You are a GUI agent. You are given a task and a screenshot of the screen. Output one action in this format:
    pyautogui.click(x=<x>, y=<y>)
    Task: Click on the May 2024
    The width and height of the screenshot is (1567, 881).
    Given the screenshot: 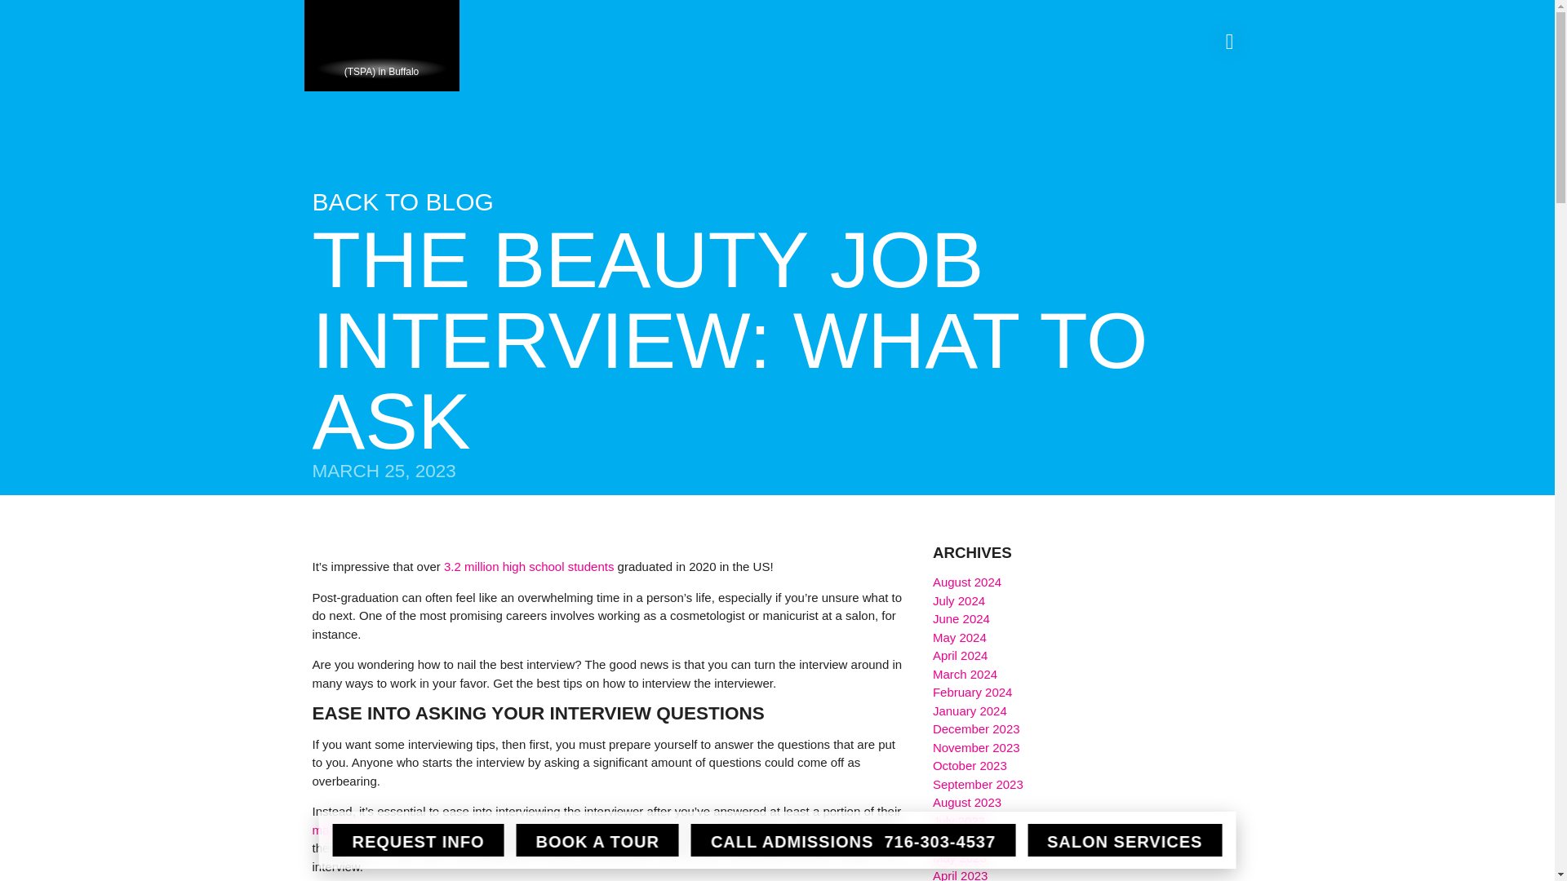 What is the action you would take?
    pyautogui.click(x=960, y=637)
    